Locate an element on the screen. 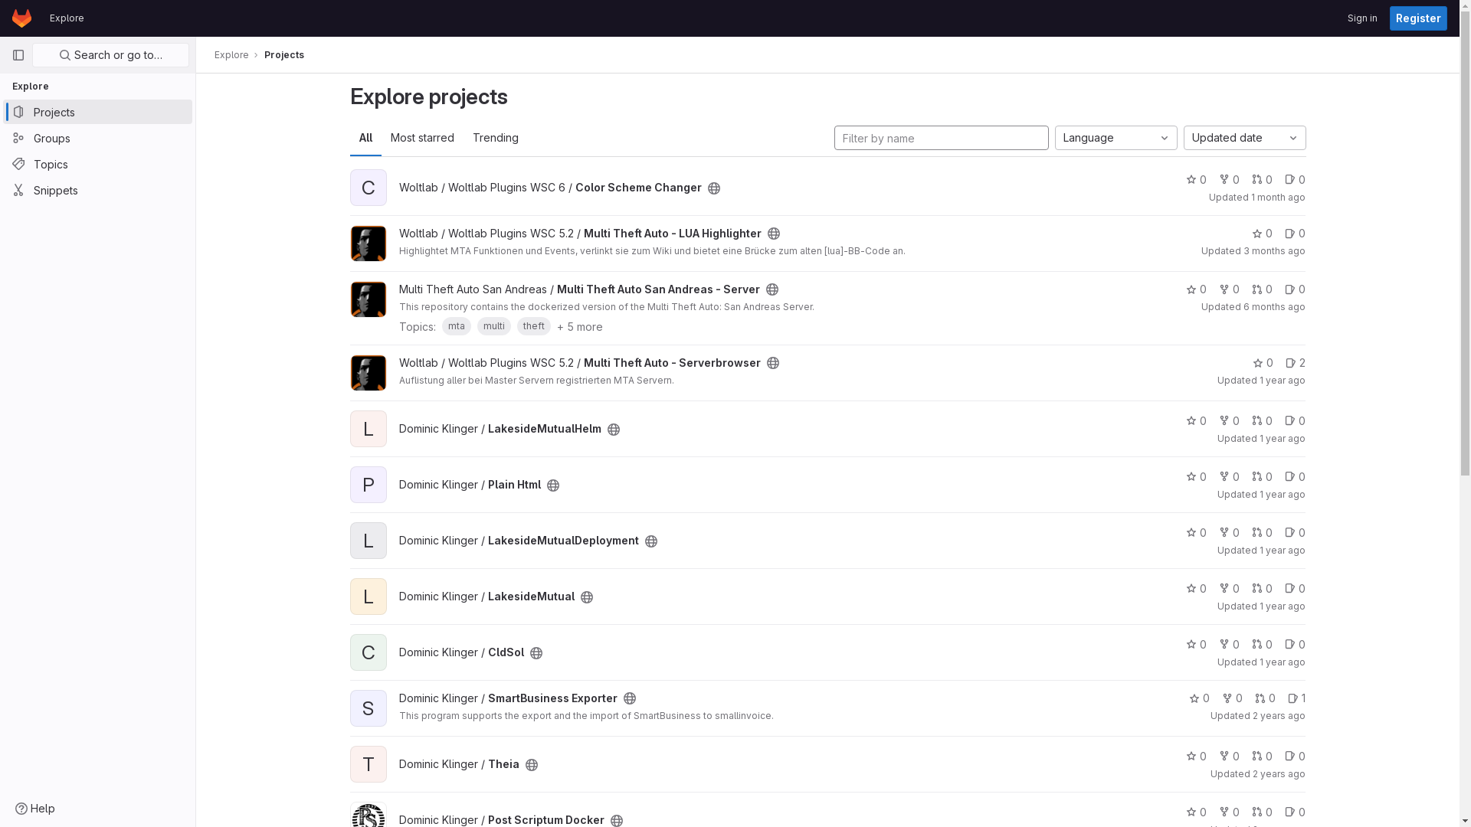  Dominic Klinger / Theia is located at coordinates (458, 764).